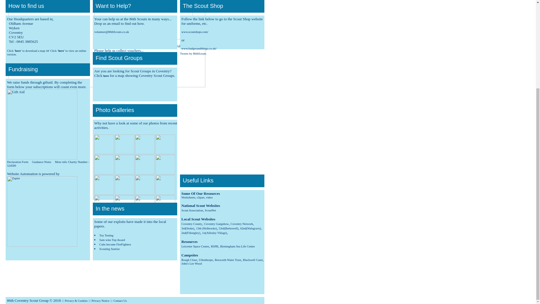 The width and height of the screenshot is (540, 304). What do you see at coordinates (61, 162) in the screenshot?
I see `More info` at bounding box center [61, 162].